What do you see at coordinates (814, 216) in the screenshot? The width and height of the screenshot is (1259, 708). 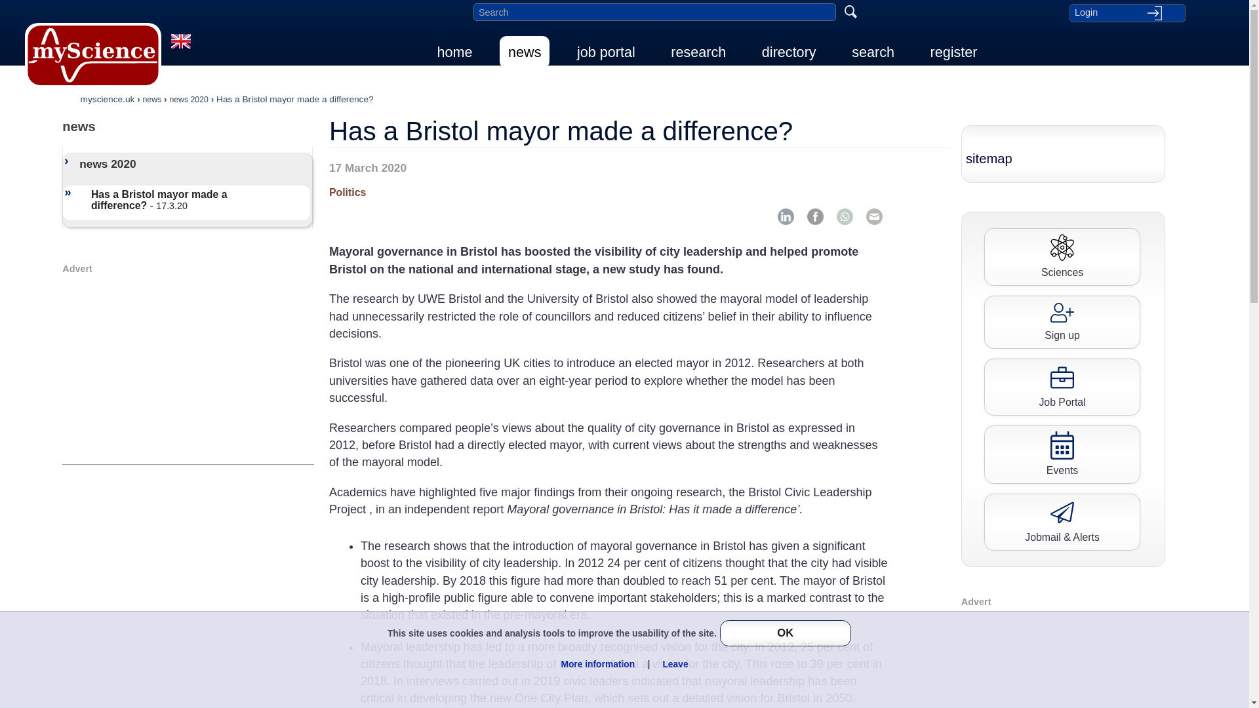 I see `Share on Facebook` at bounding box center [814, 216].